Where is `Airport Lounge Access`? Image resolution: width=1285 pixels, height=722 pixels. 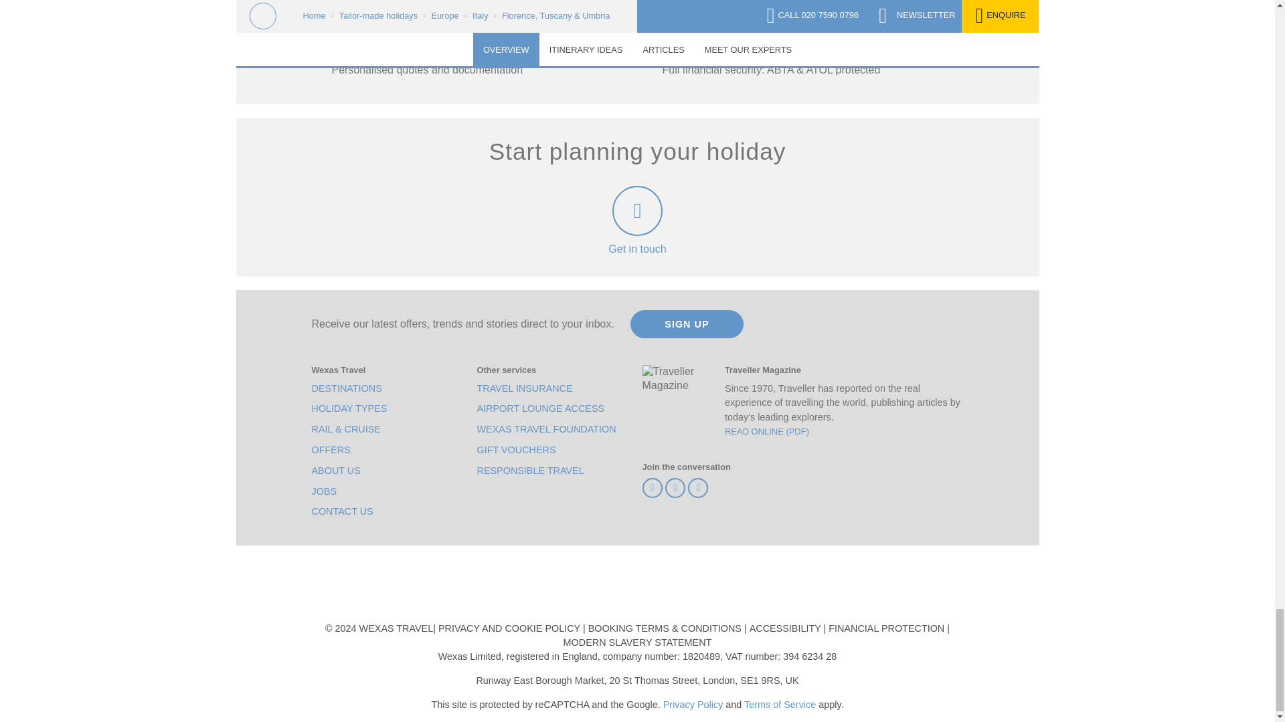
Airport Lounge Access is located at coordinates (540, 408).